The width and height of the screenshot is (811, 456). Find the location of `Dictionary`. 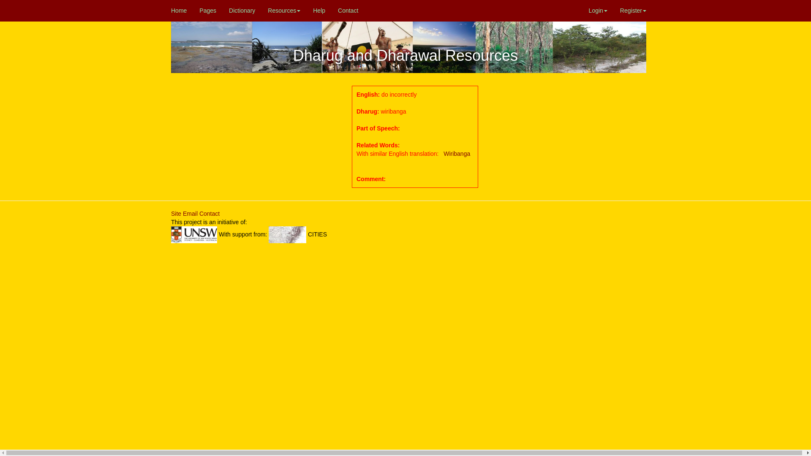

Dictionary is located at coordinates (242, 11).